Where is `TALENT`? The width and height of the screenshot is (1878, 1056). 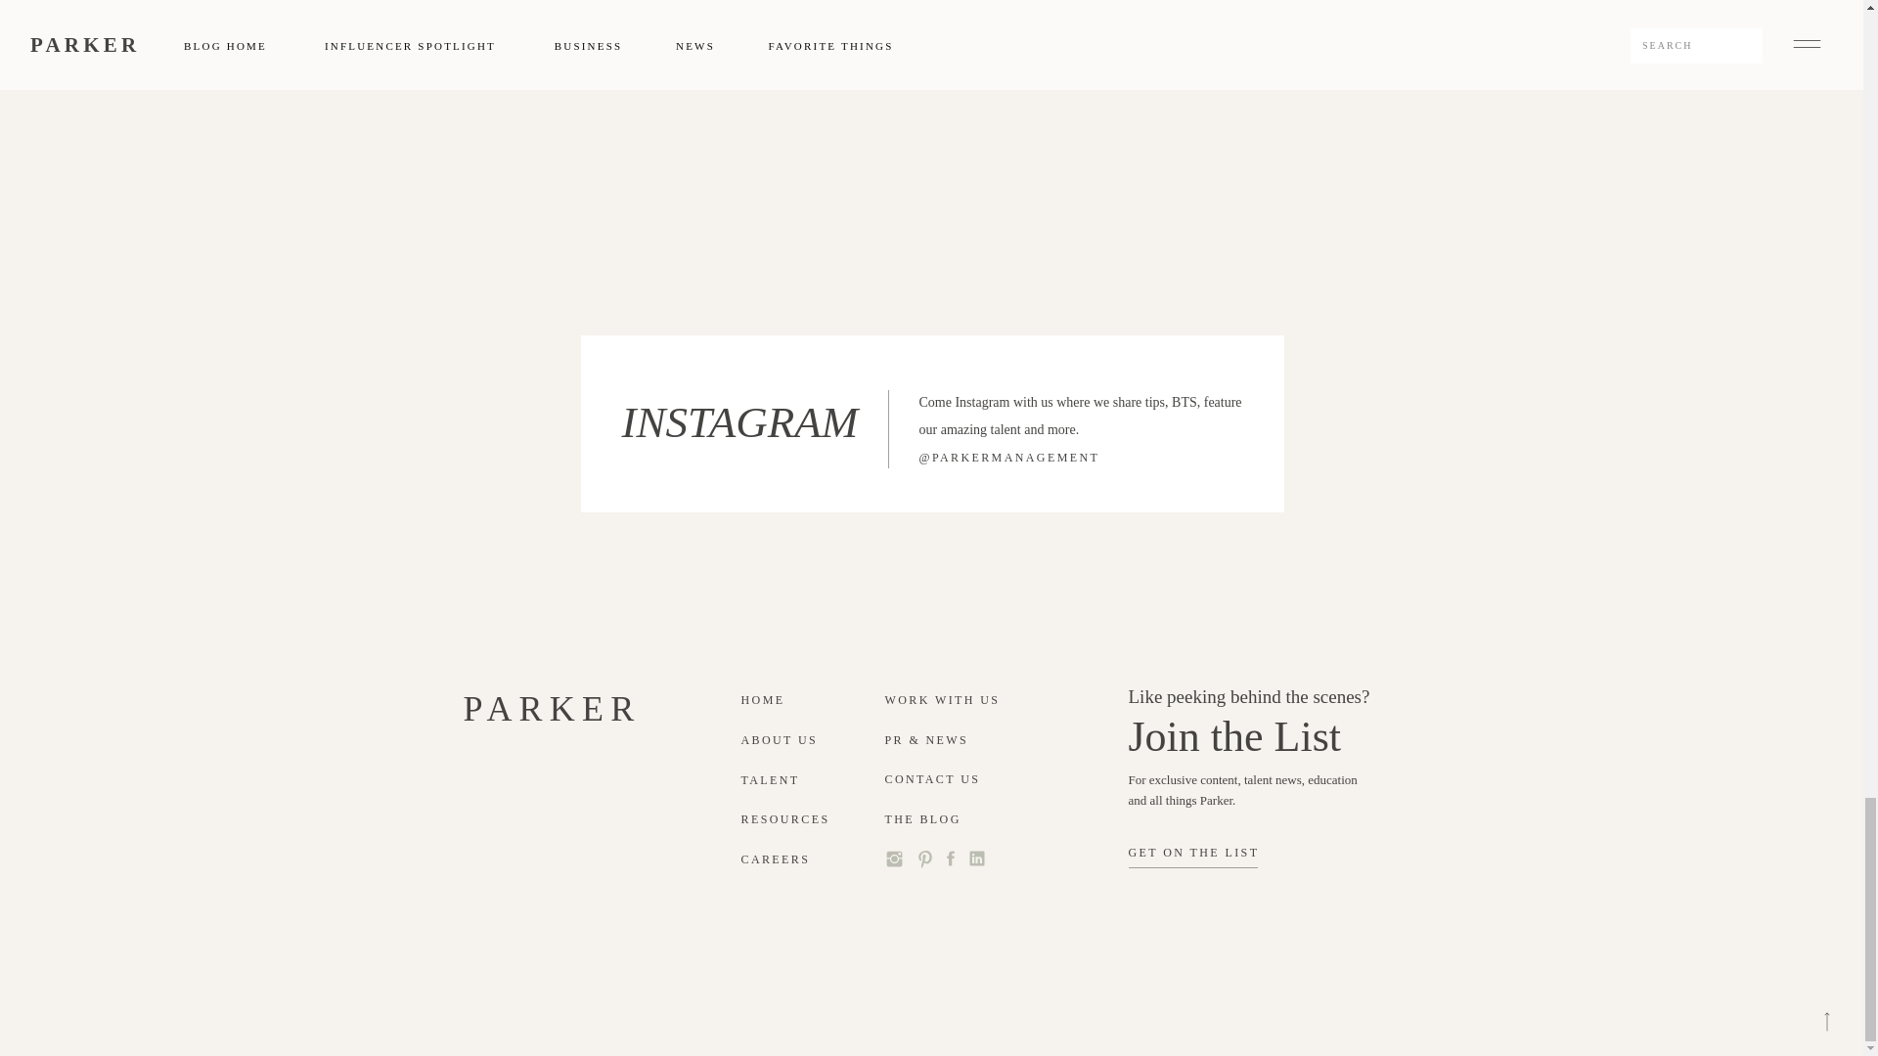 TALENT is located at coordinates (785, 782).